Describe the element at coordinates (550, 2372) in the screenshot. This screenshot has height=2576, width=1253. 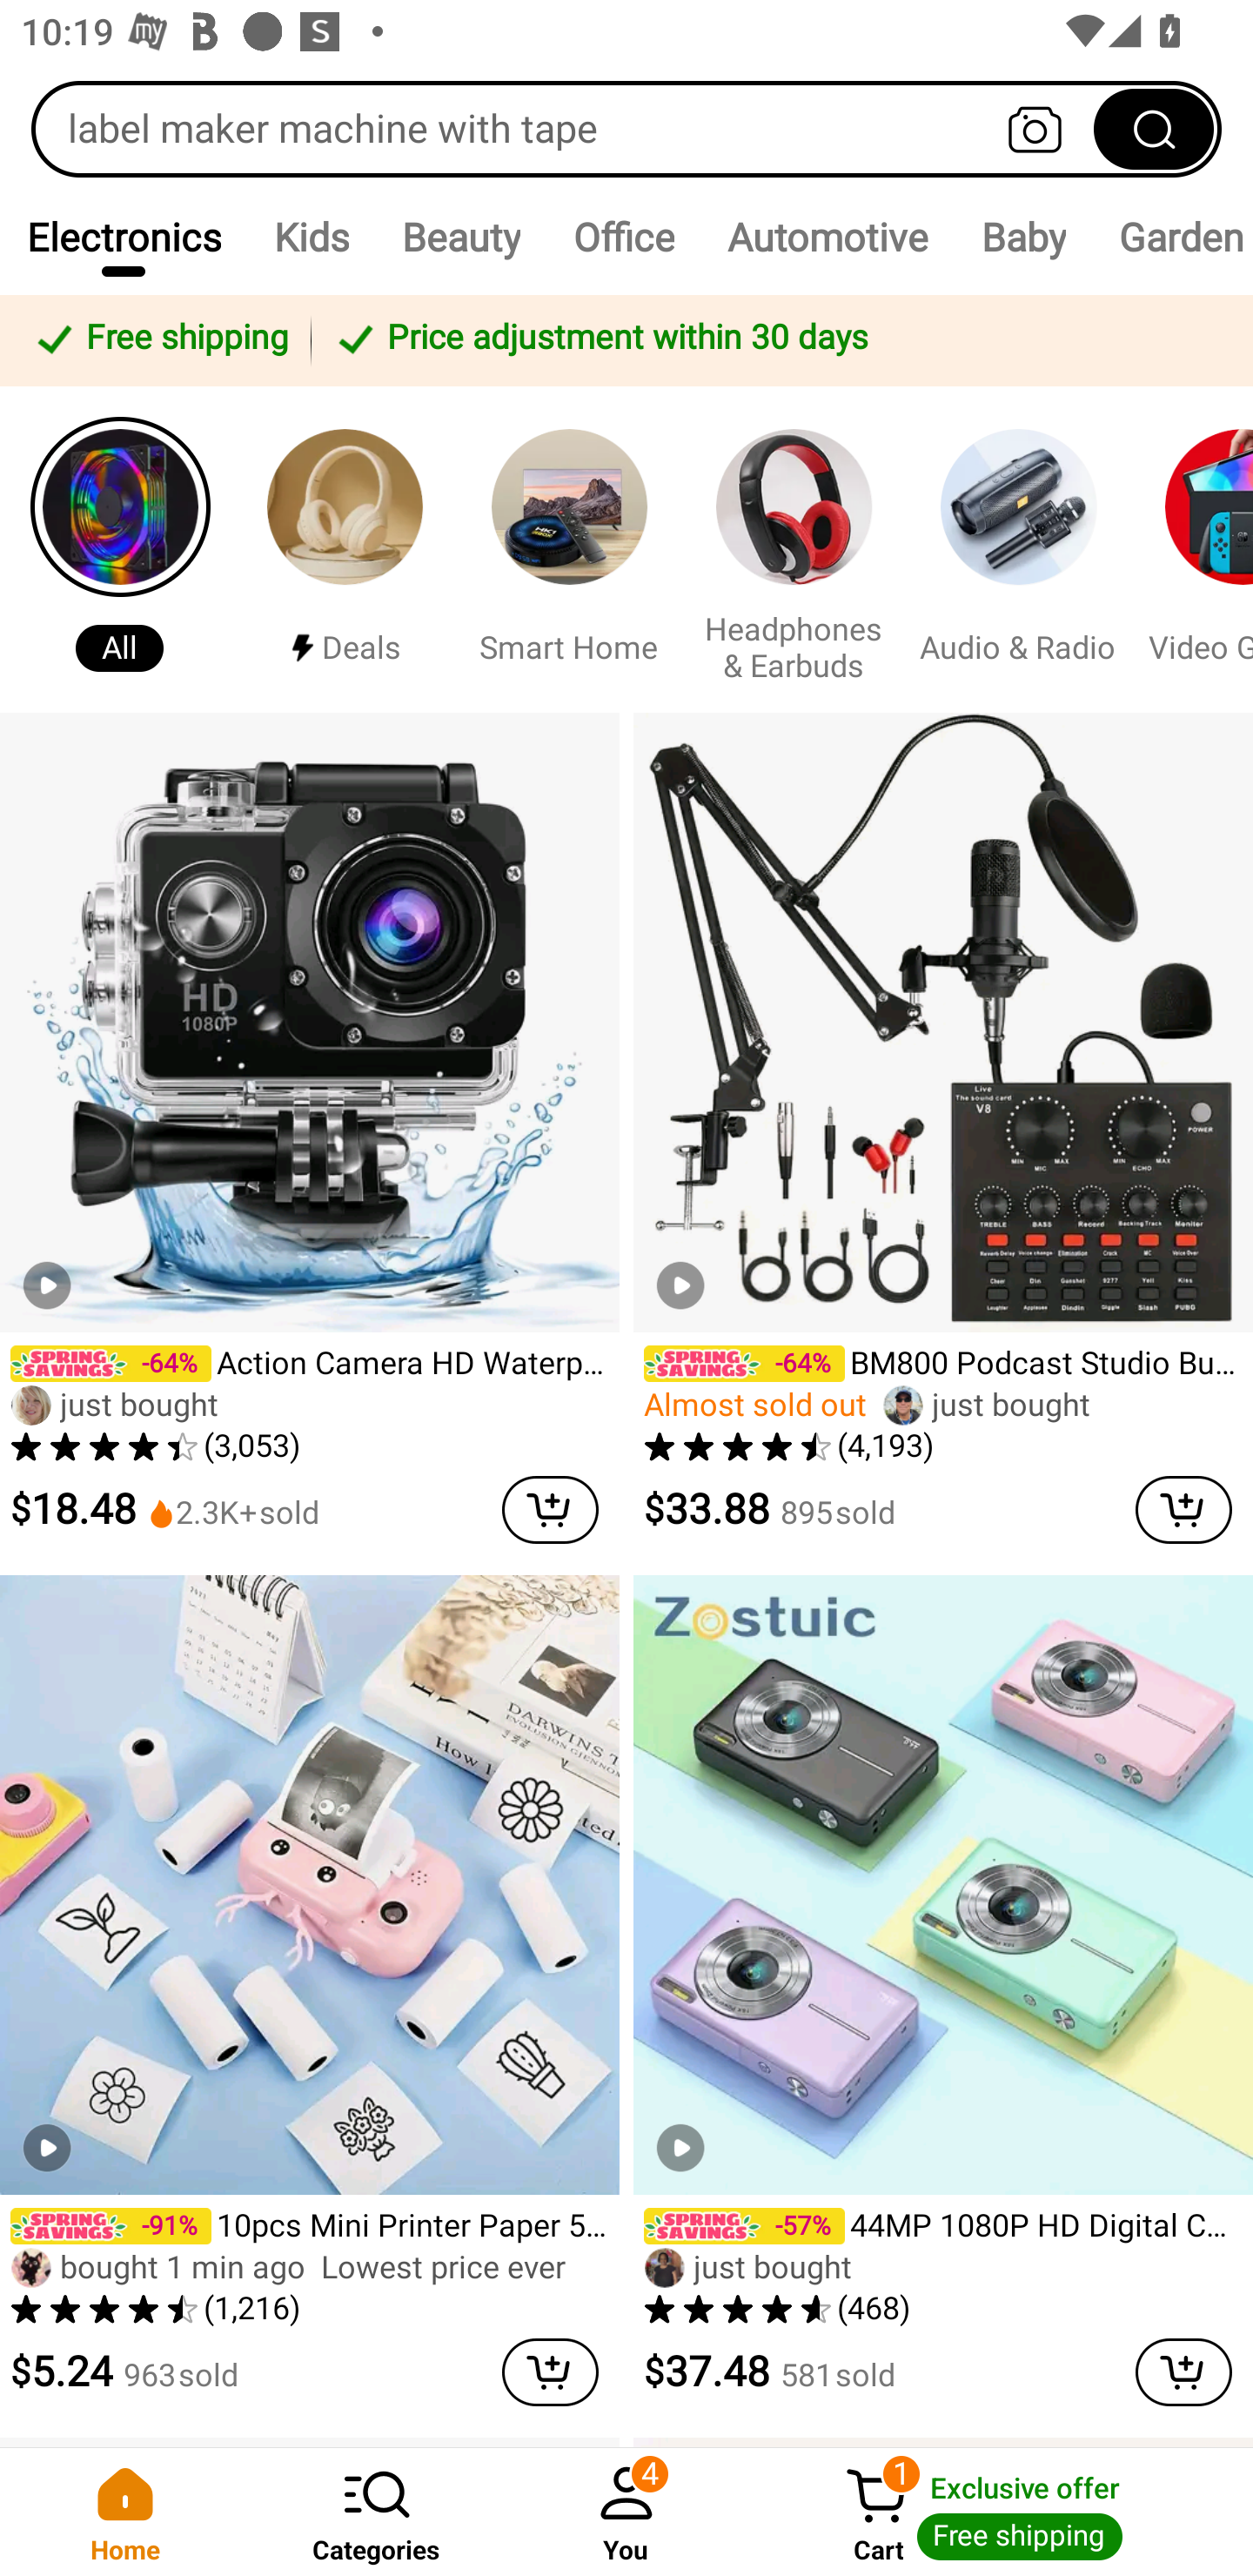
I see `cart delete` at that location.